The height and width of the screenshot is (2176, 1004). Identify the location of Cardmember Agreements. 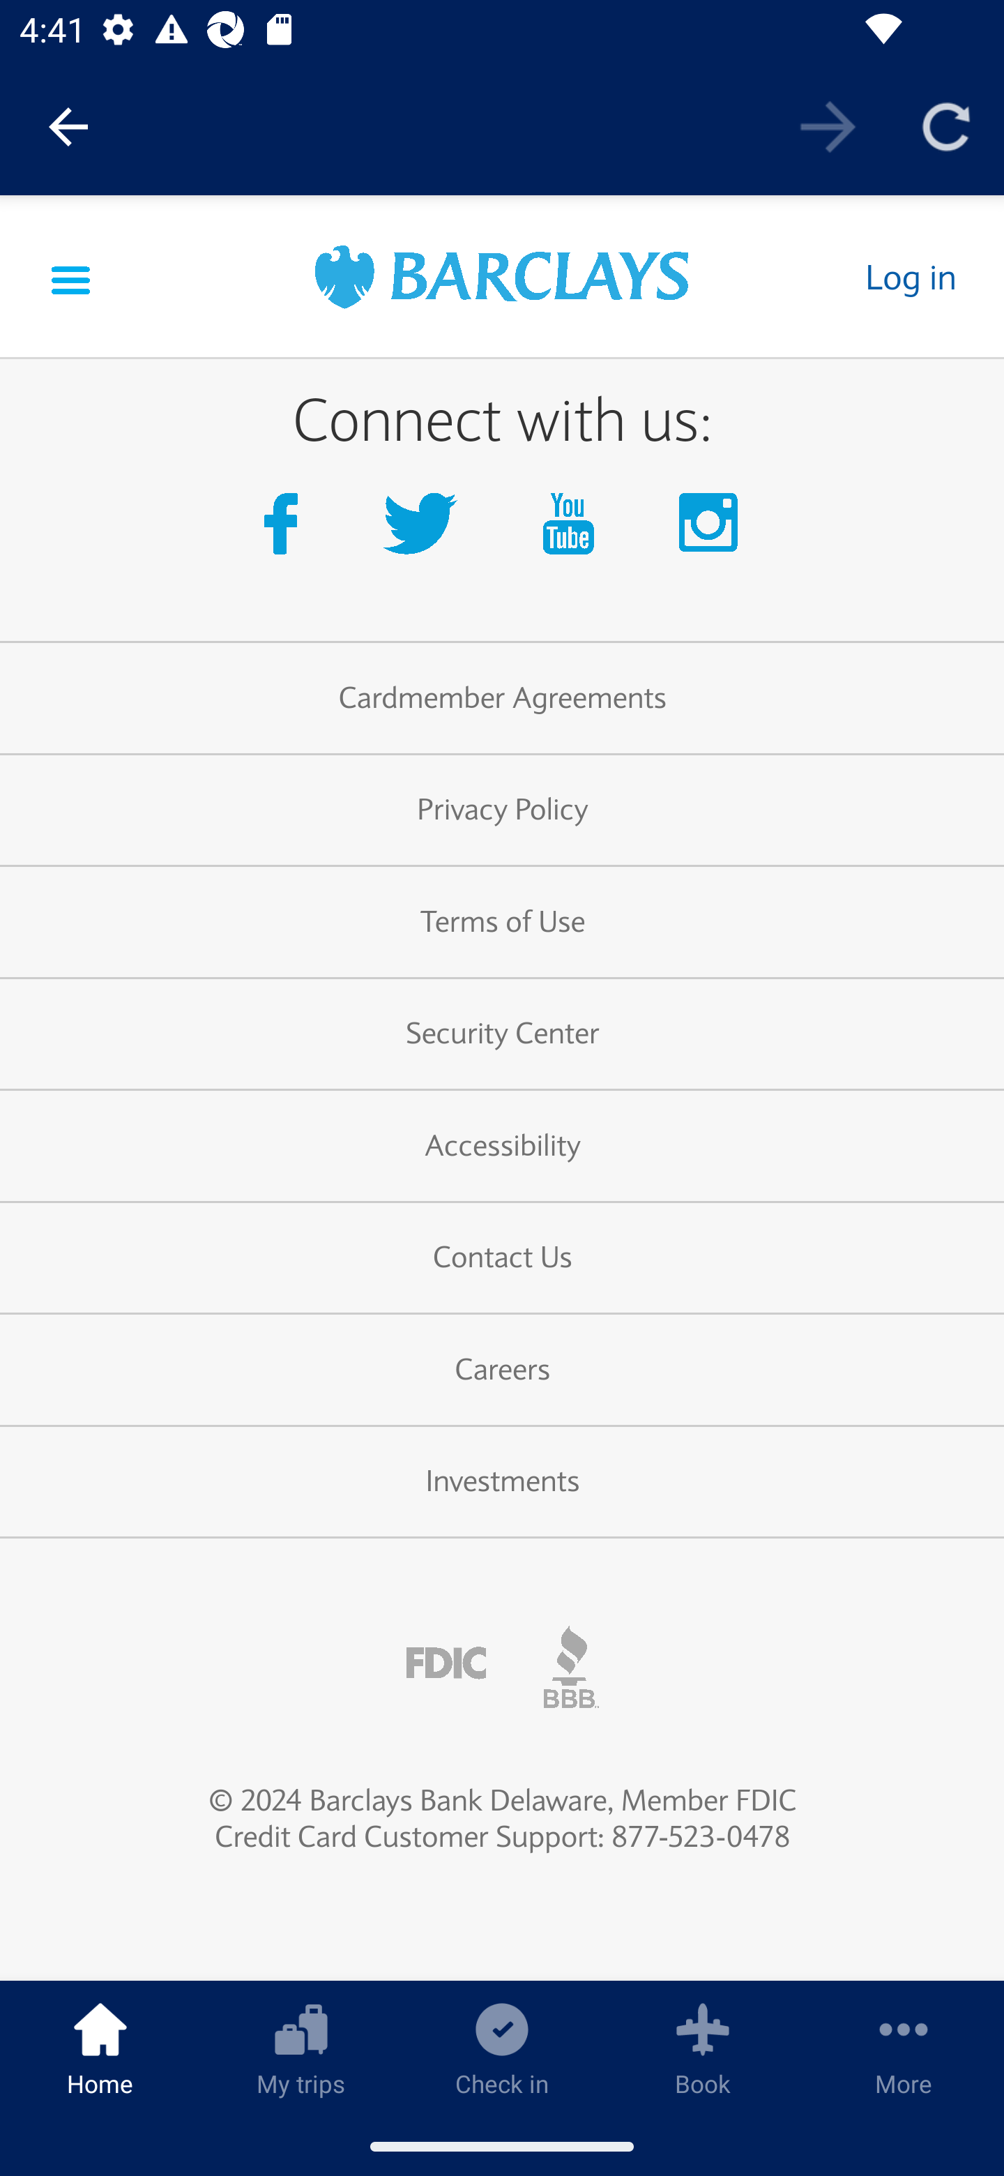
(502, 698).